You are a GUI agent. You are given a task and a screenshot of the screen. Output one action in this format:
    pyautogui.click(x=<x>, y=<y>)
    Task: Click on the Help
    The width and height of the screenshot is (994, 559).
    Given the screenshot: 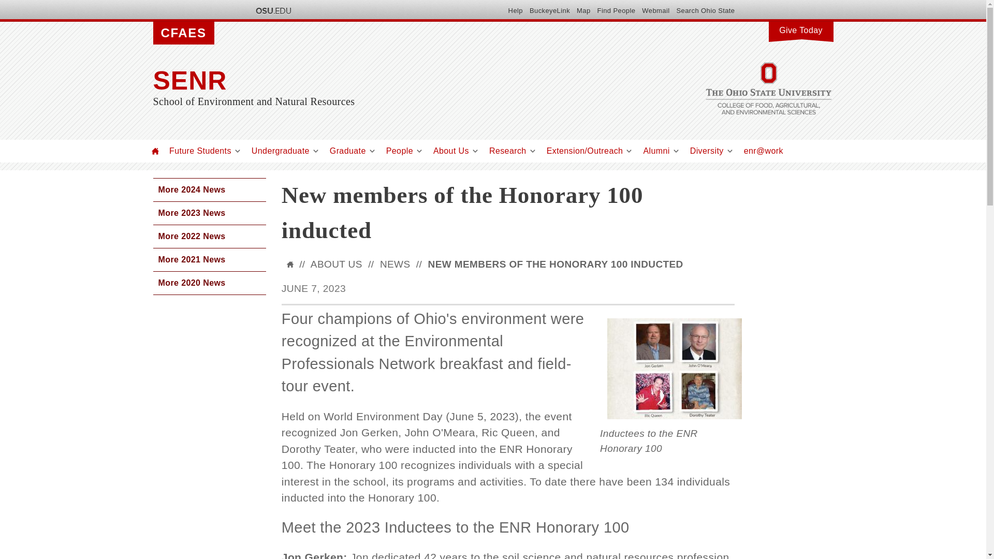 What is the action you would take?
    pyautogui.click(x=515, y=10)
    